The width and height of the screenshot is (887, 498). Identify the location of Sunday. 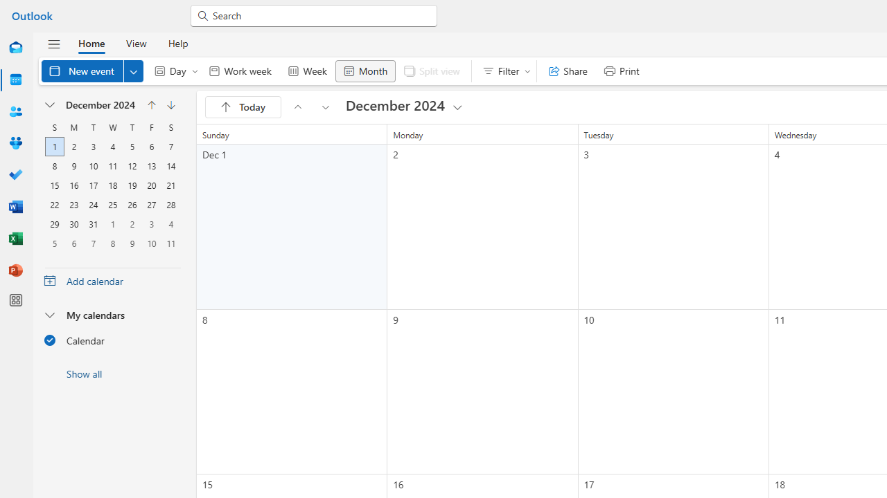
(55, 127).